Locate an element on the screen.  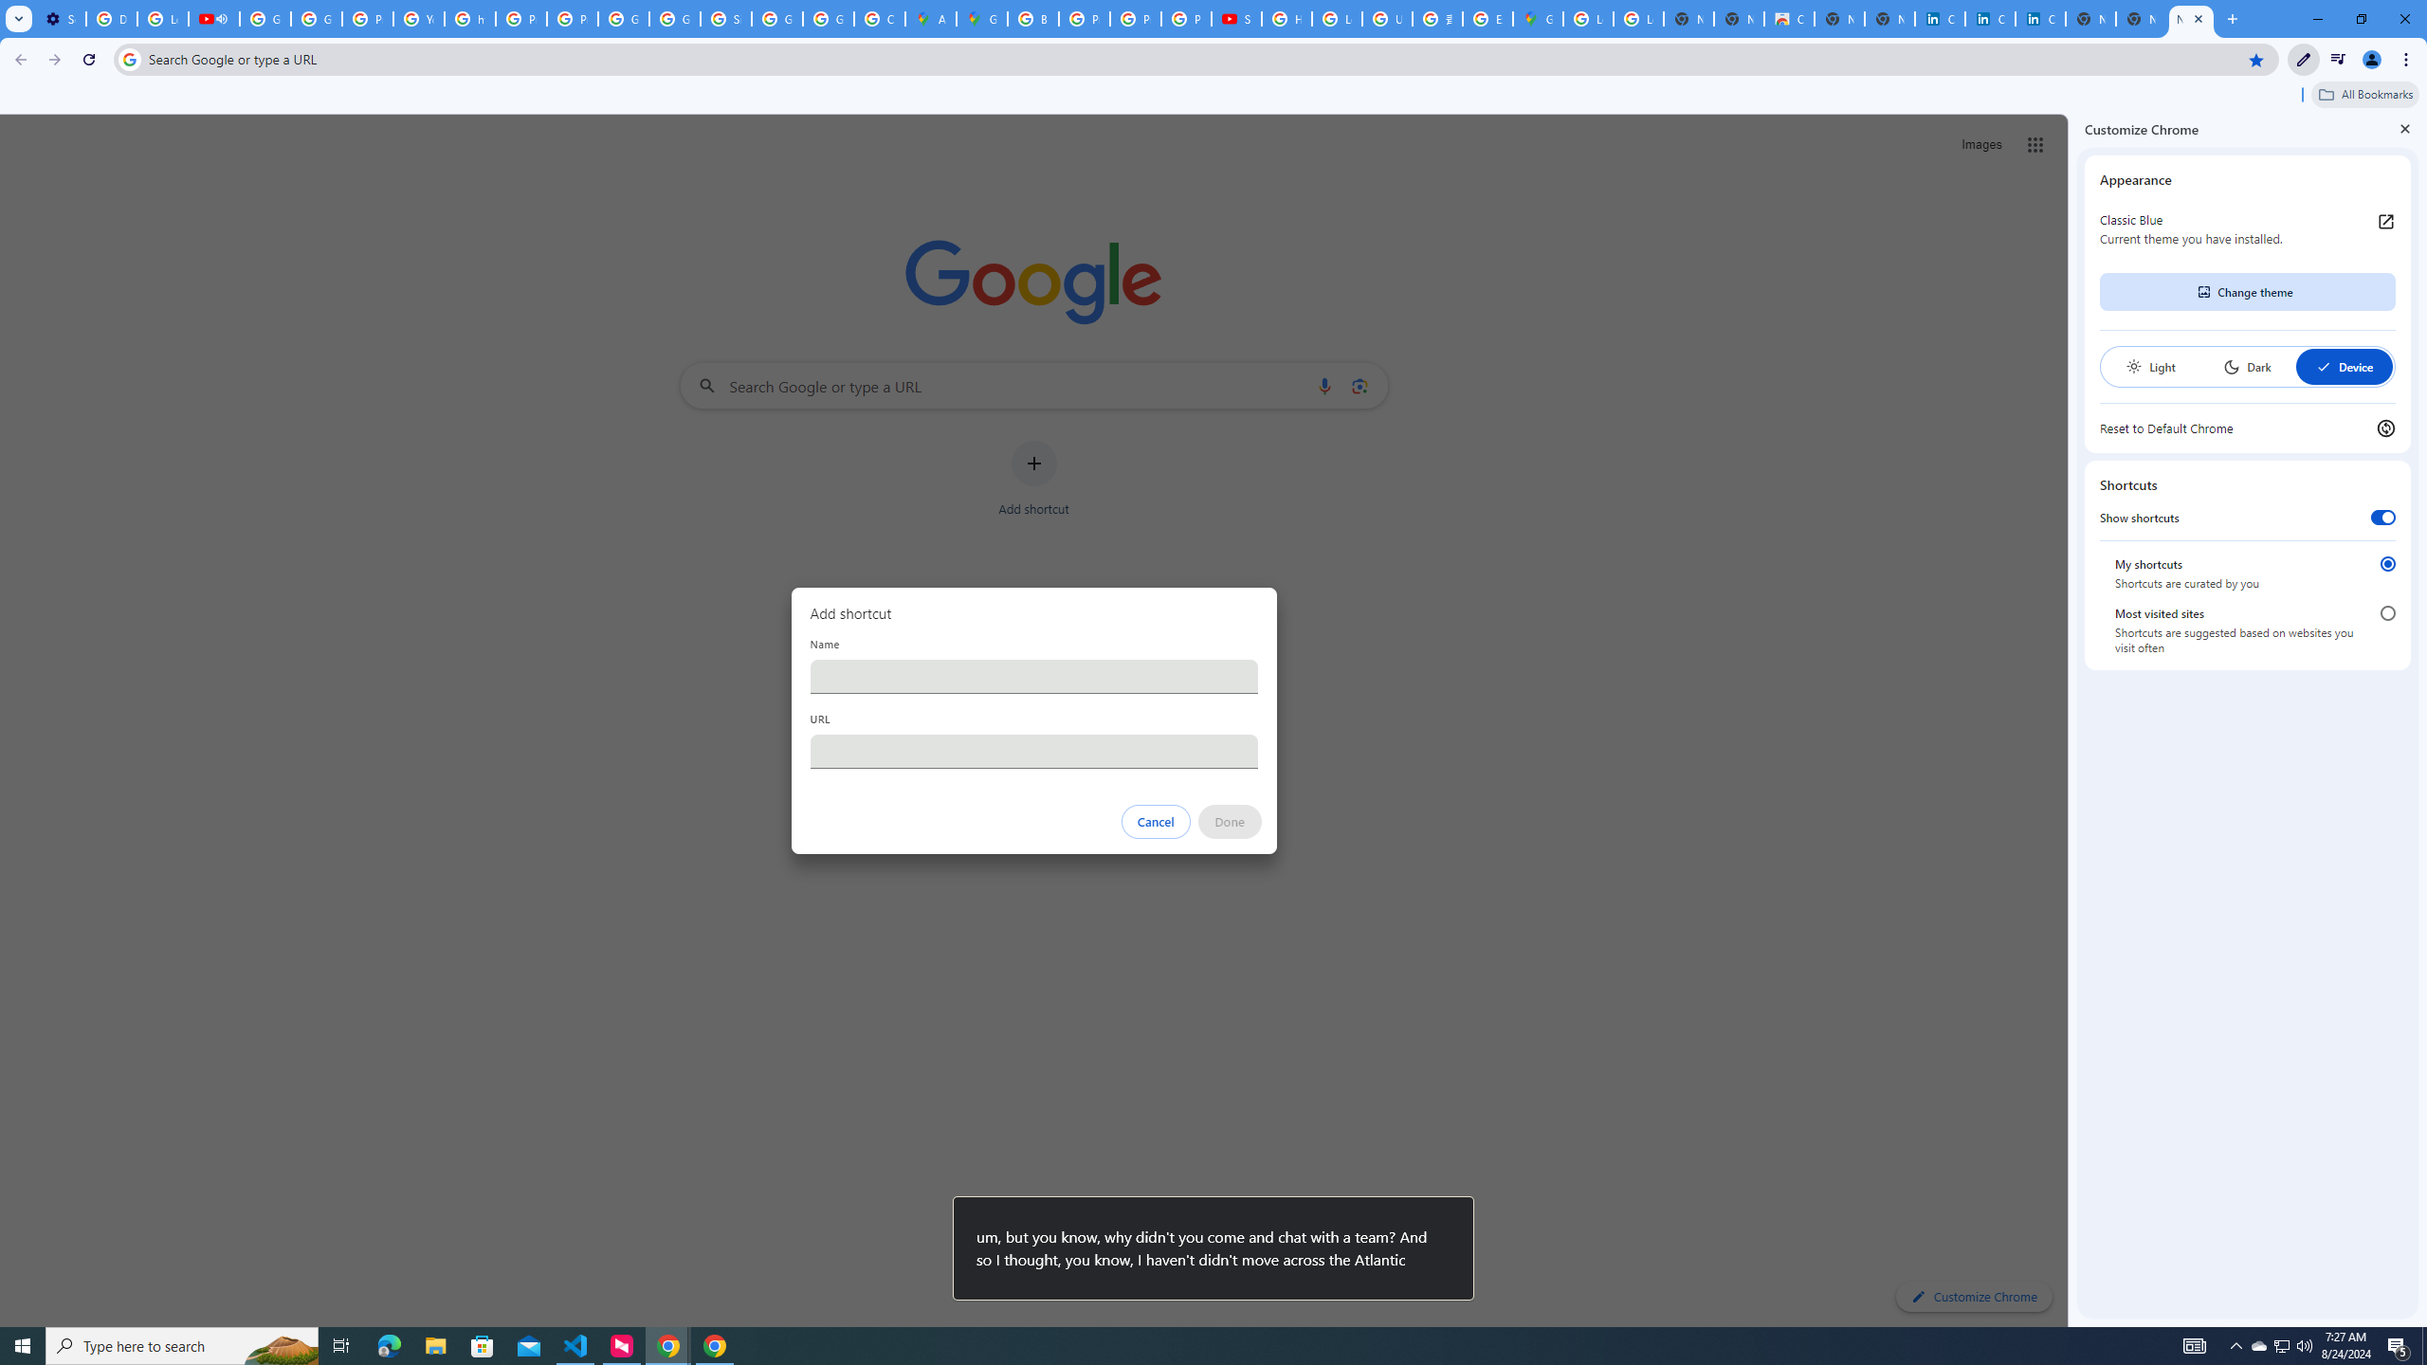
Privacy Help Center - Policies Help is located at coordinates (1085, 19).